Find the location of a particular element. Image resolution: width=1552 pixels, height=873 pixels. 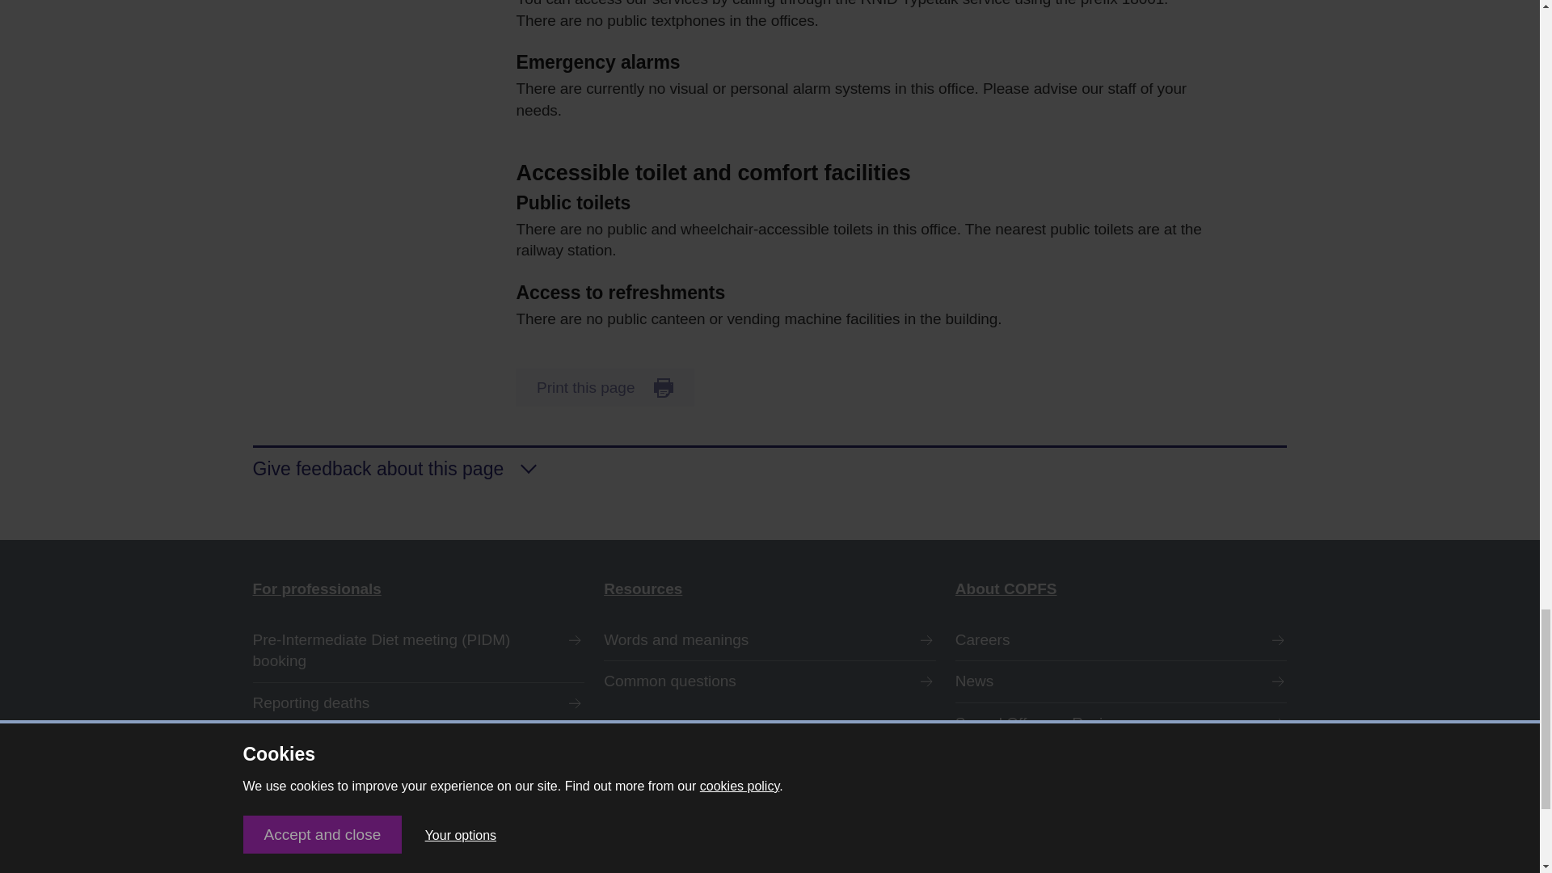

Resources is located at coordinates (770, 590).